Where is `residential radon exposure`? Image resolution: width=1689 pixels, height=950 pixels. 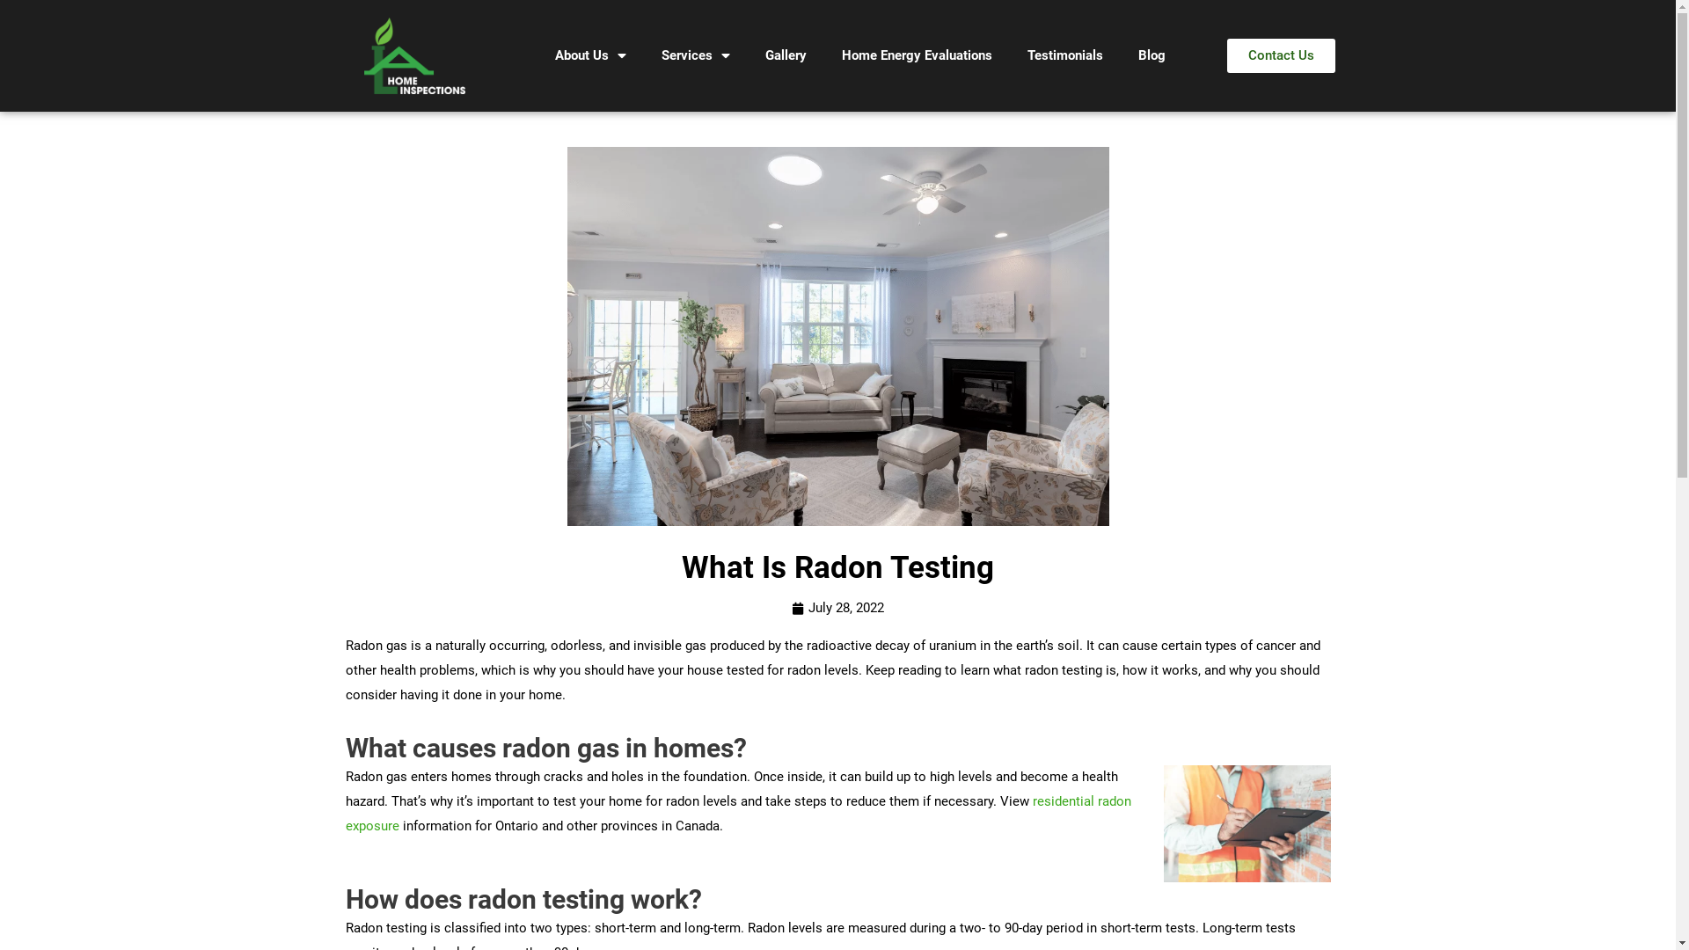 residential radon exposure is located at coordinates (737, 814).